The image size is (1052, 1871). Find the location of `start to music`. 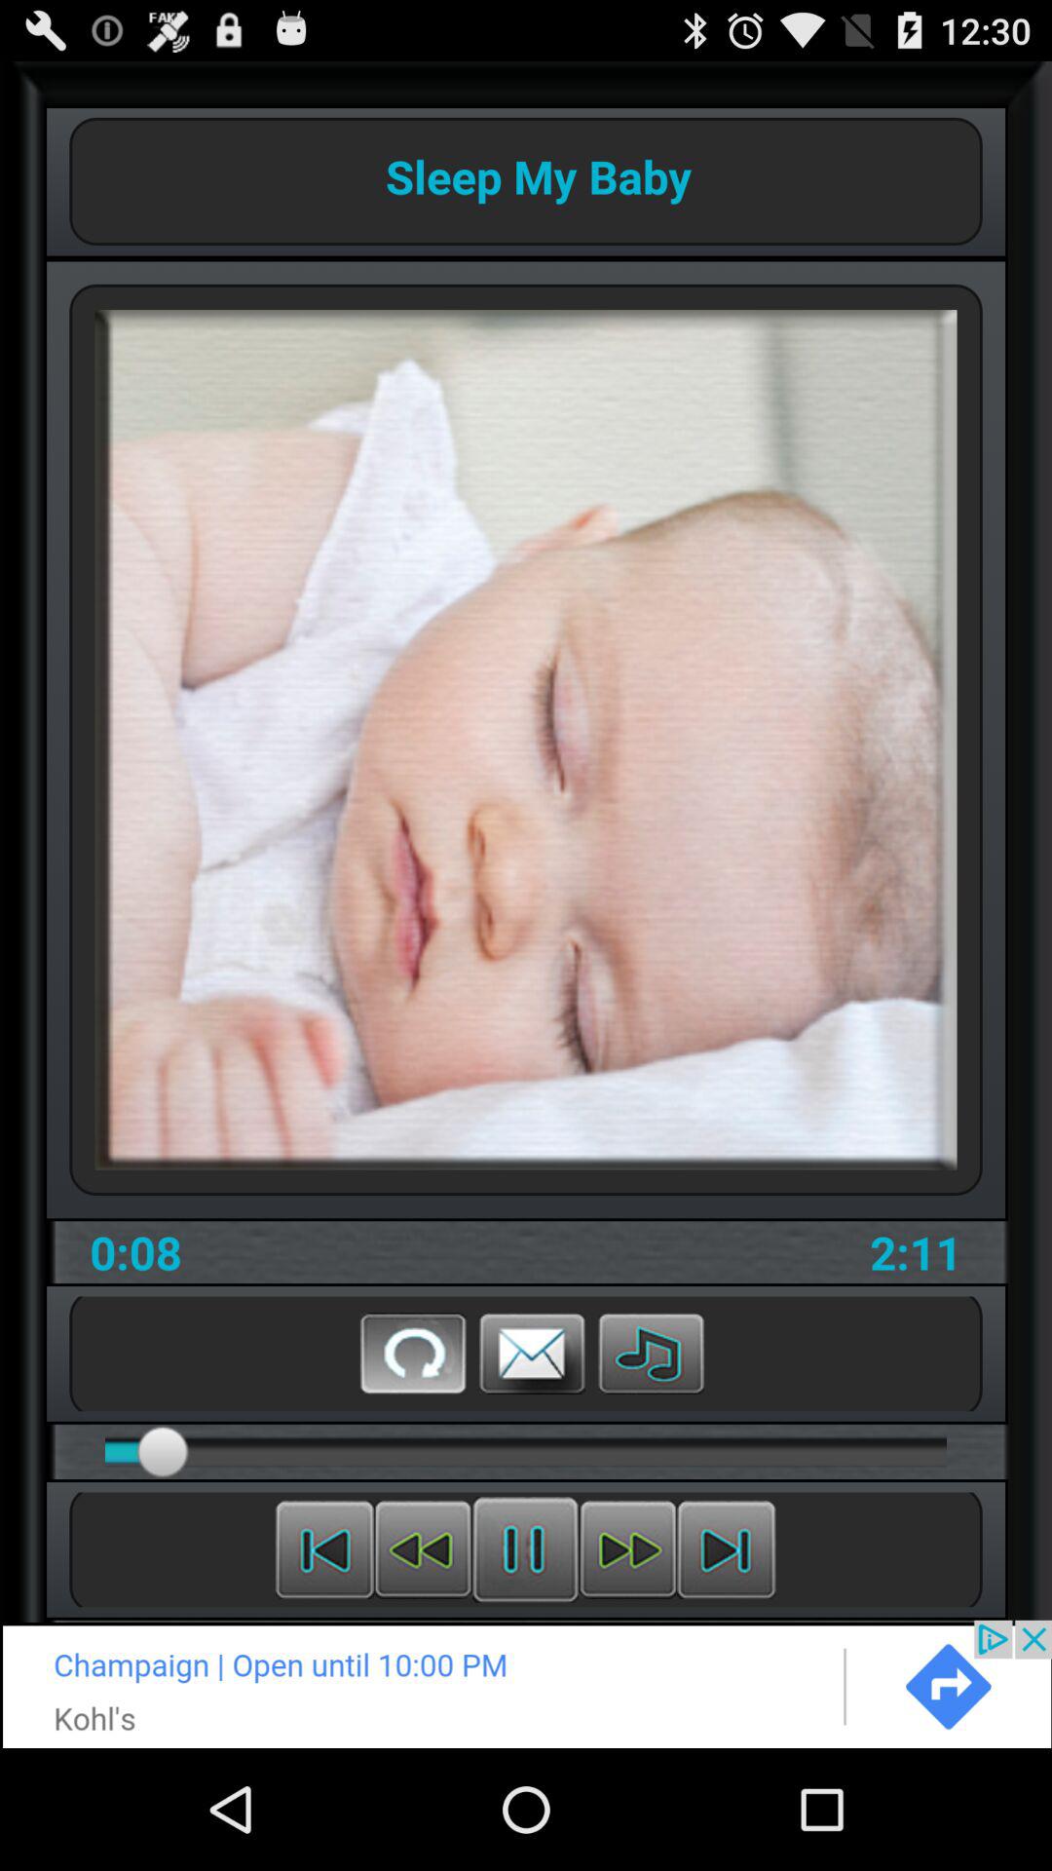

start to music is located at coordinates (651, 1354).